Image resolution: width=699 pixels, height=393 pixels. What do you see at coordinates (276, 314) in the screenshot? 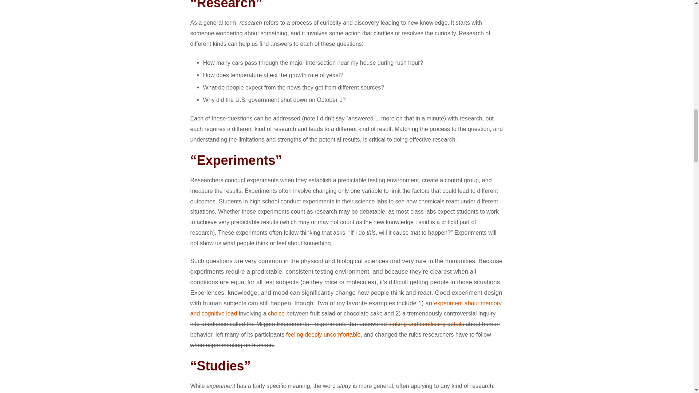
I see `choice` at bounding box center [276, 314].